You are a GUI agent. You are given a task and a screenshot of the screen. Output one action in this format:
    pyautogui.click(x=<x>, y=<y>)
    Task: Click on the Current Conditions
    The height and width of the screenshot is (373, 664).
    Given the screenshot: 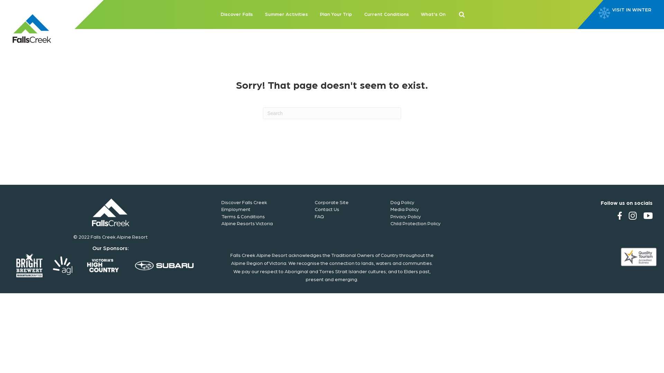 What is the action you would take?
    pyautogui.click(x=386, y=15)
    